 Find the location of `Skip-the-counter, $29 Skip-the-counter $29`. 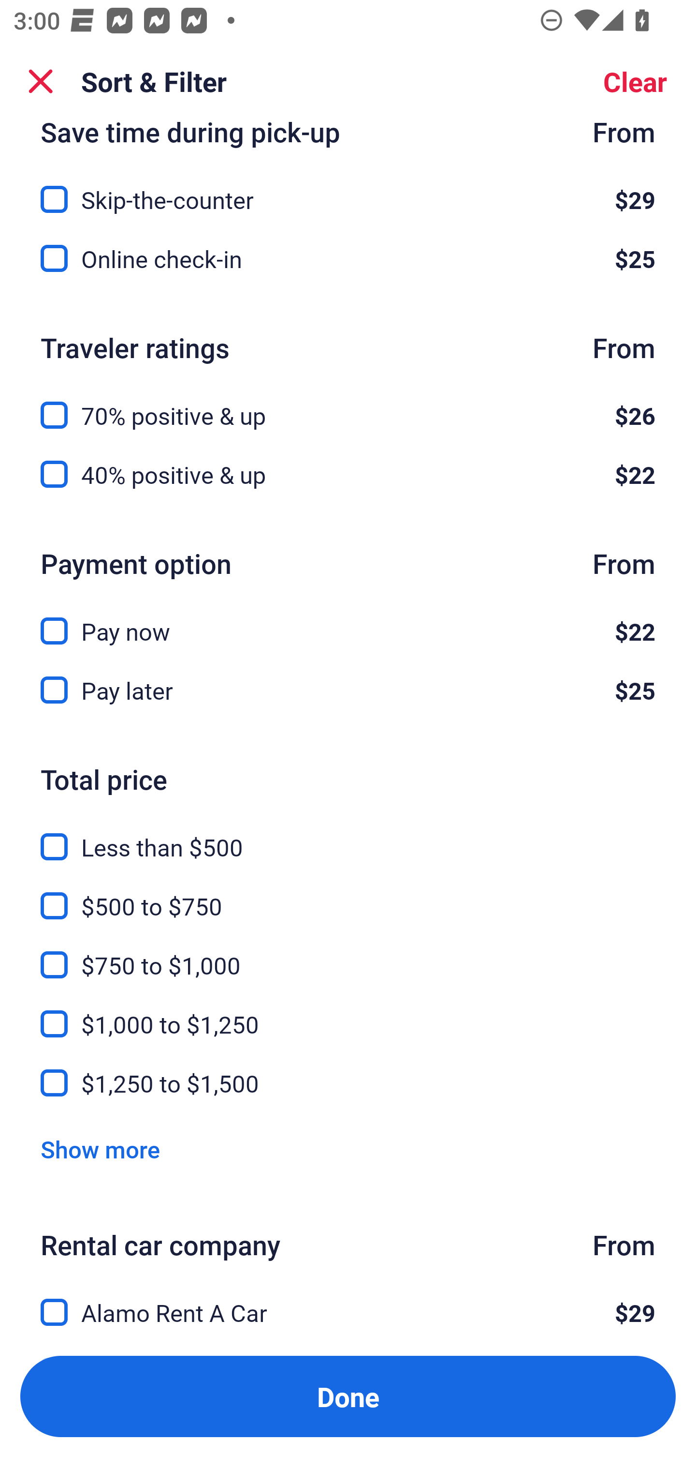

Skip-the-counter, $29 Skip-the-counter $29 is located at coordinates (348, 188).